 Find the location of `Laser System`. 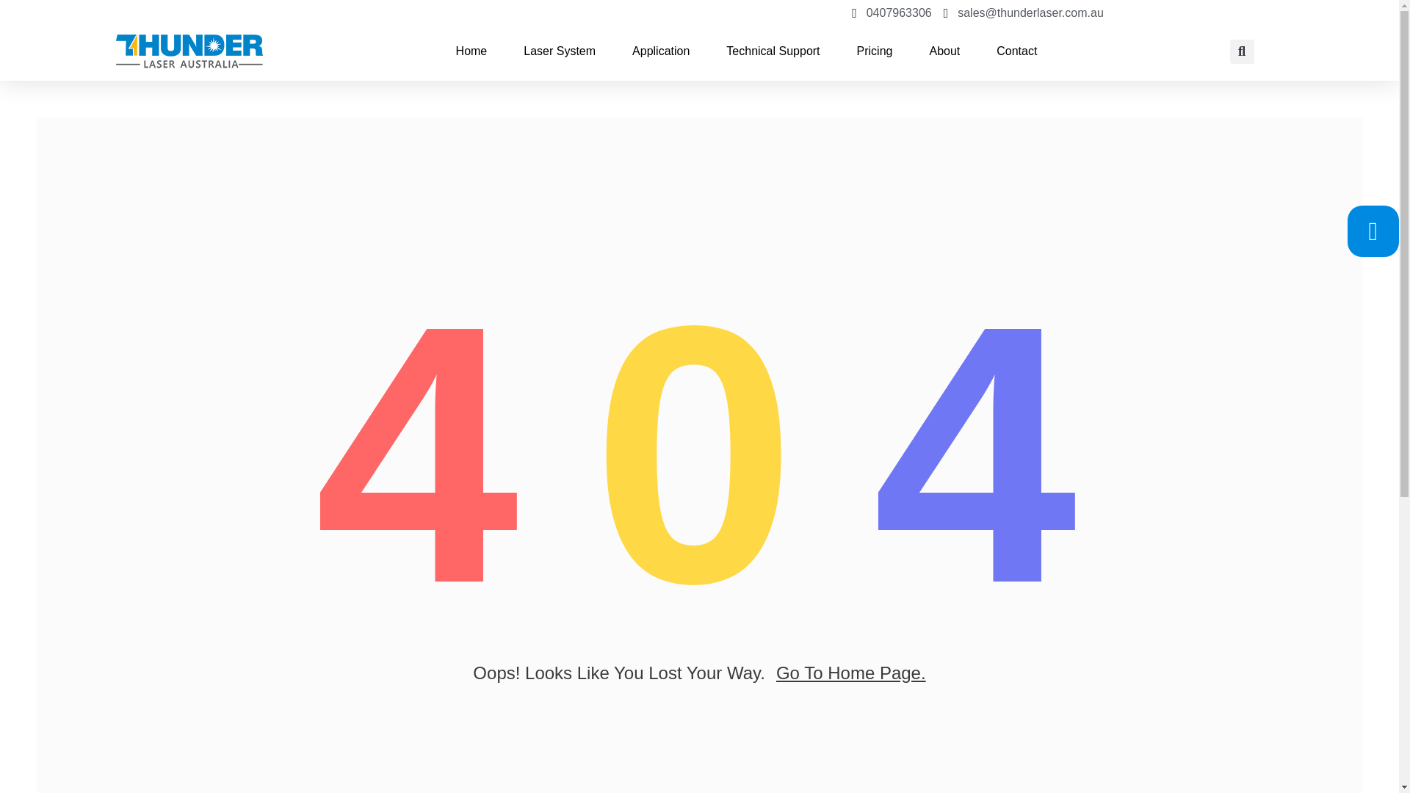

Laser System is located at coordinates (559, 51).